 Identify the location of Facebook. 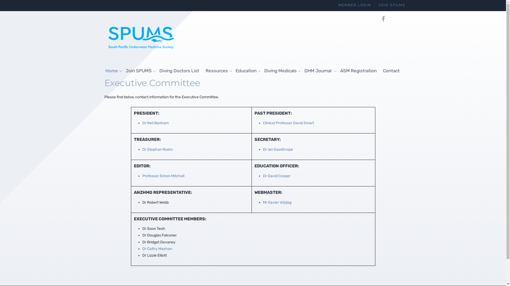
(384, 19).